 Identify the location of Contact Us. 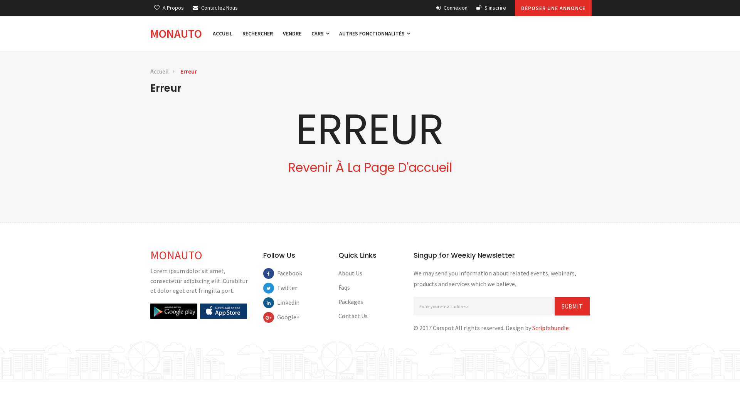
(353, 316).